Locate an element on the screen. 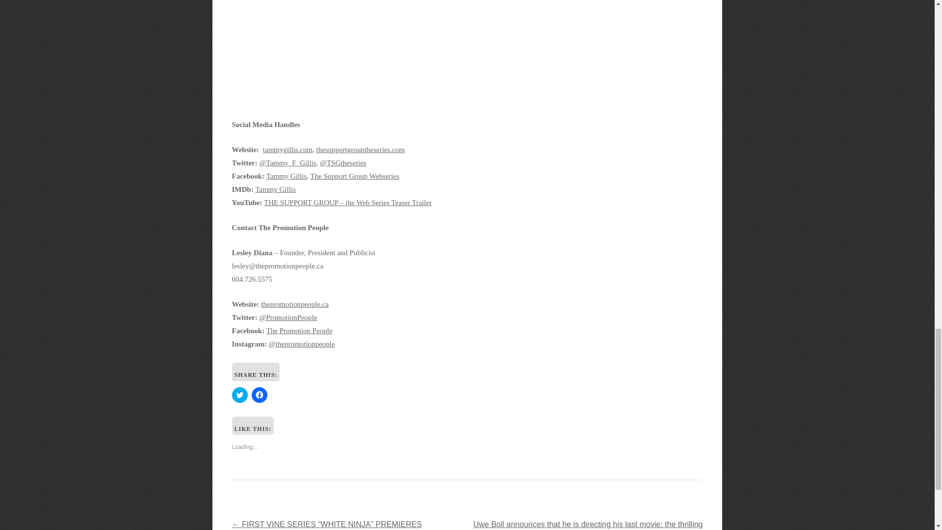 The height and width of the screenshot is (530, 942). thepromotionpeople.ca is located at coordinates (294, 304).